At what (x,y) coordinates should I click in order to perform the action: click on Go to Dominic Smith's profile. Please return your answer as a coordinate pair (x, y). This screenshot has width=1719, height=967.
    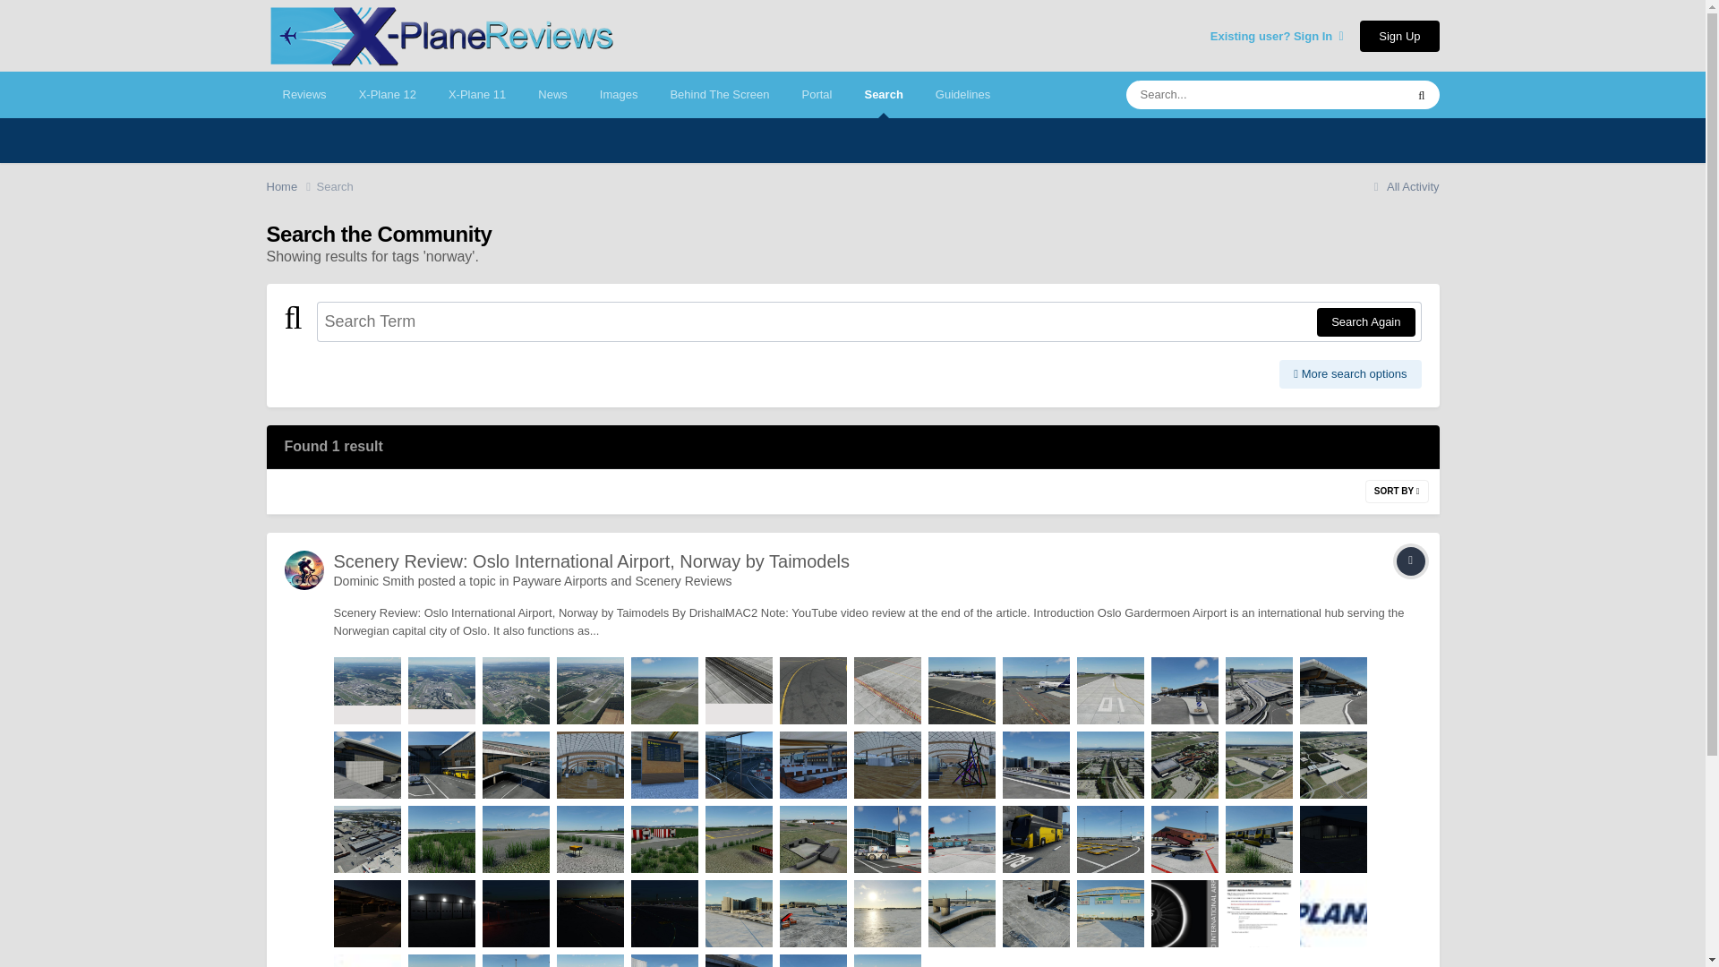
    Looking at the image, I should click on (373, 580).